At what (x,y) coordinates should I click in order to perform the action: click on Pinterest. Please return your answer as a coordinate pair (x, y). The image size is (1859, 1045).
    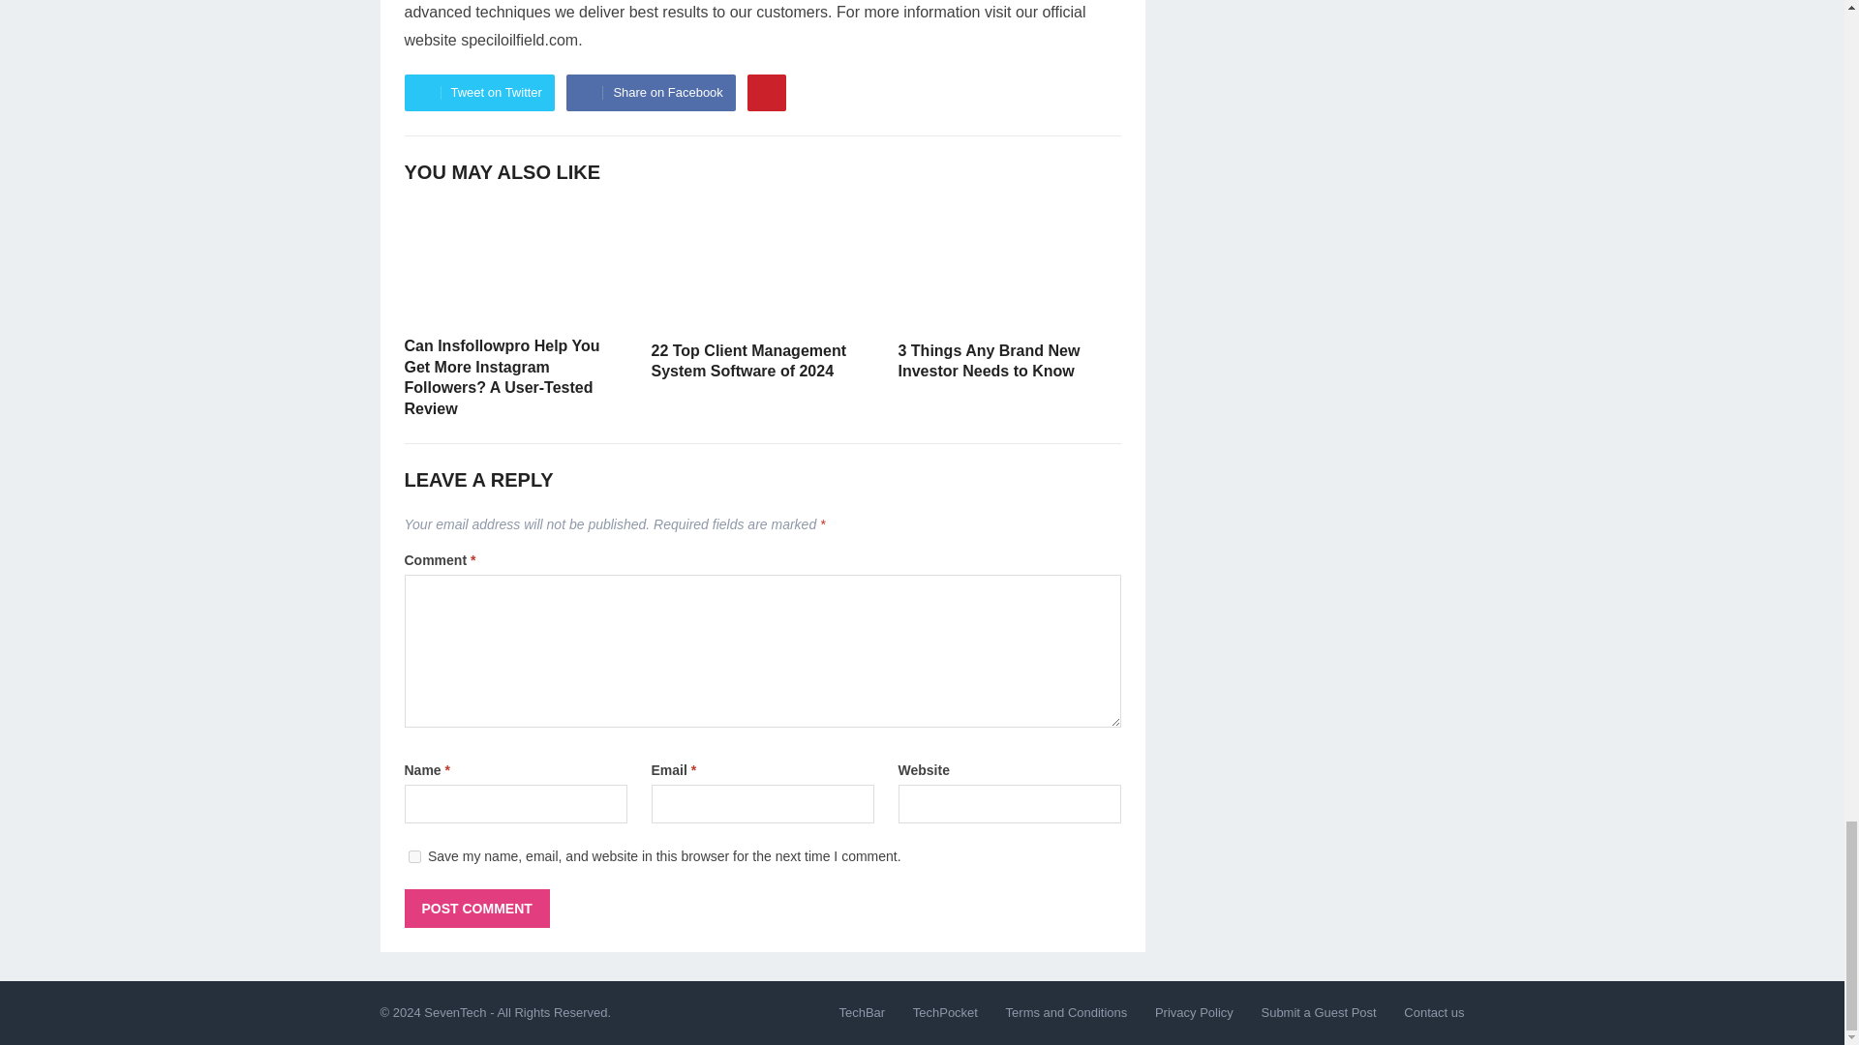
    Looking at the image, I should click on (767, 92).